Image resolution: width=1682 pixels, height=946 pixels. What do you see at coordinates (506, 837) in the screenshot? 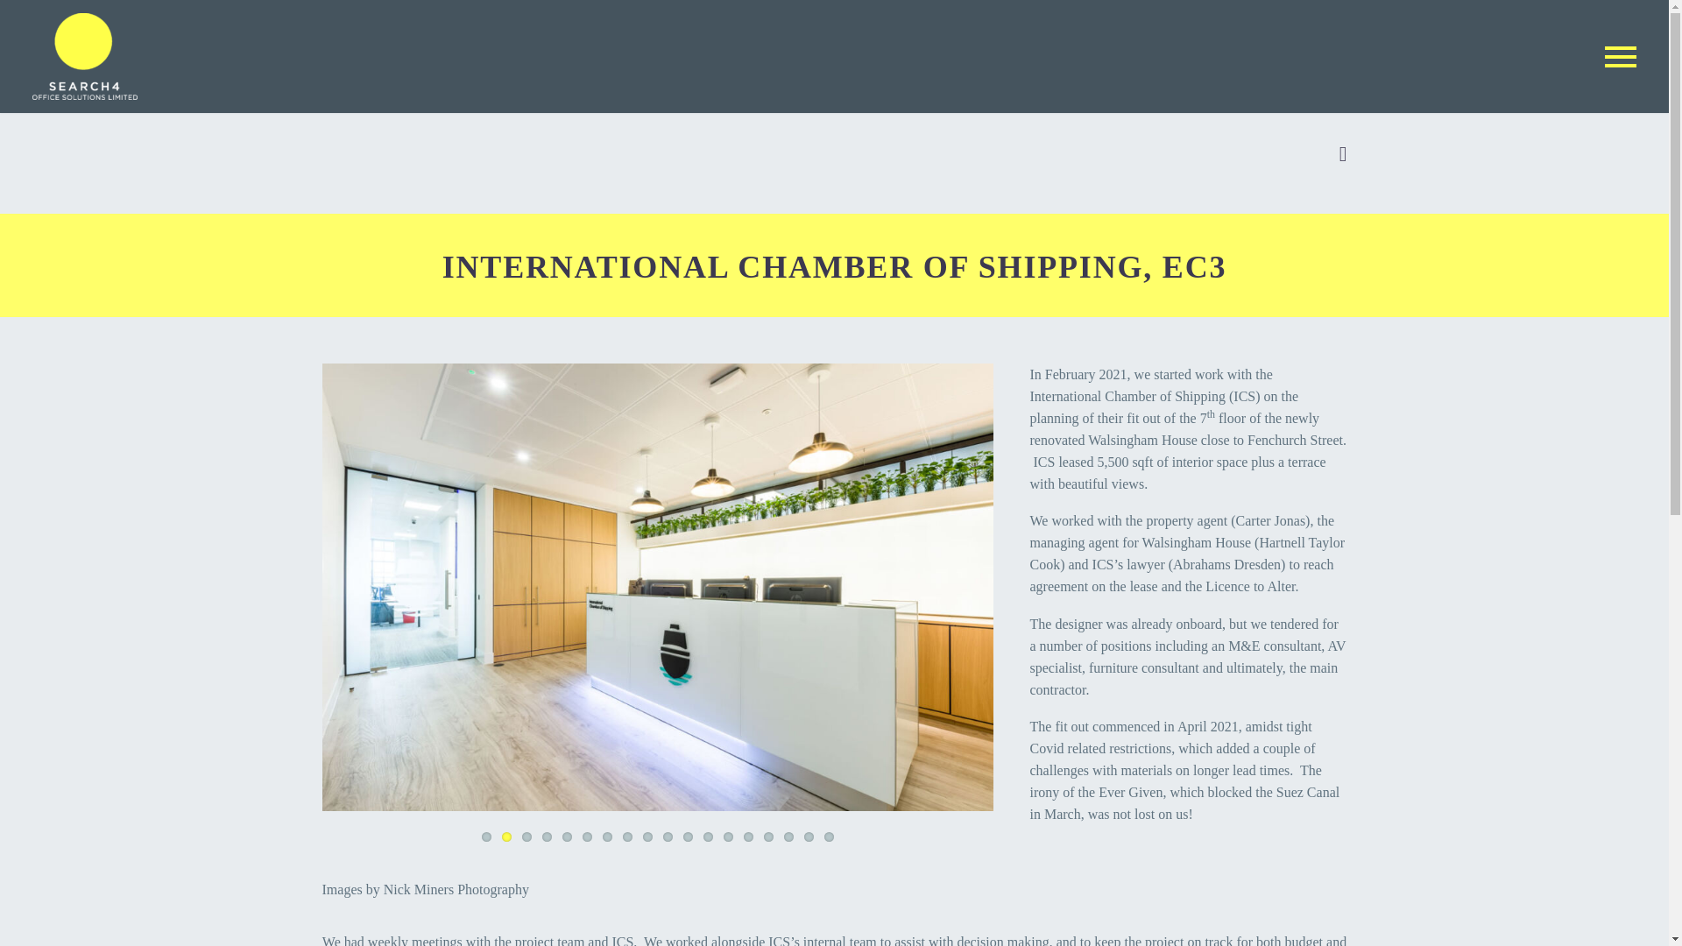
I see `2` at bounding box center [506, 837].